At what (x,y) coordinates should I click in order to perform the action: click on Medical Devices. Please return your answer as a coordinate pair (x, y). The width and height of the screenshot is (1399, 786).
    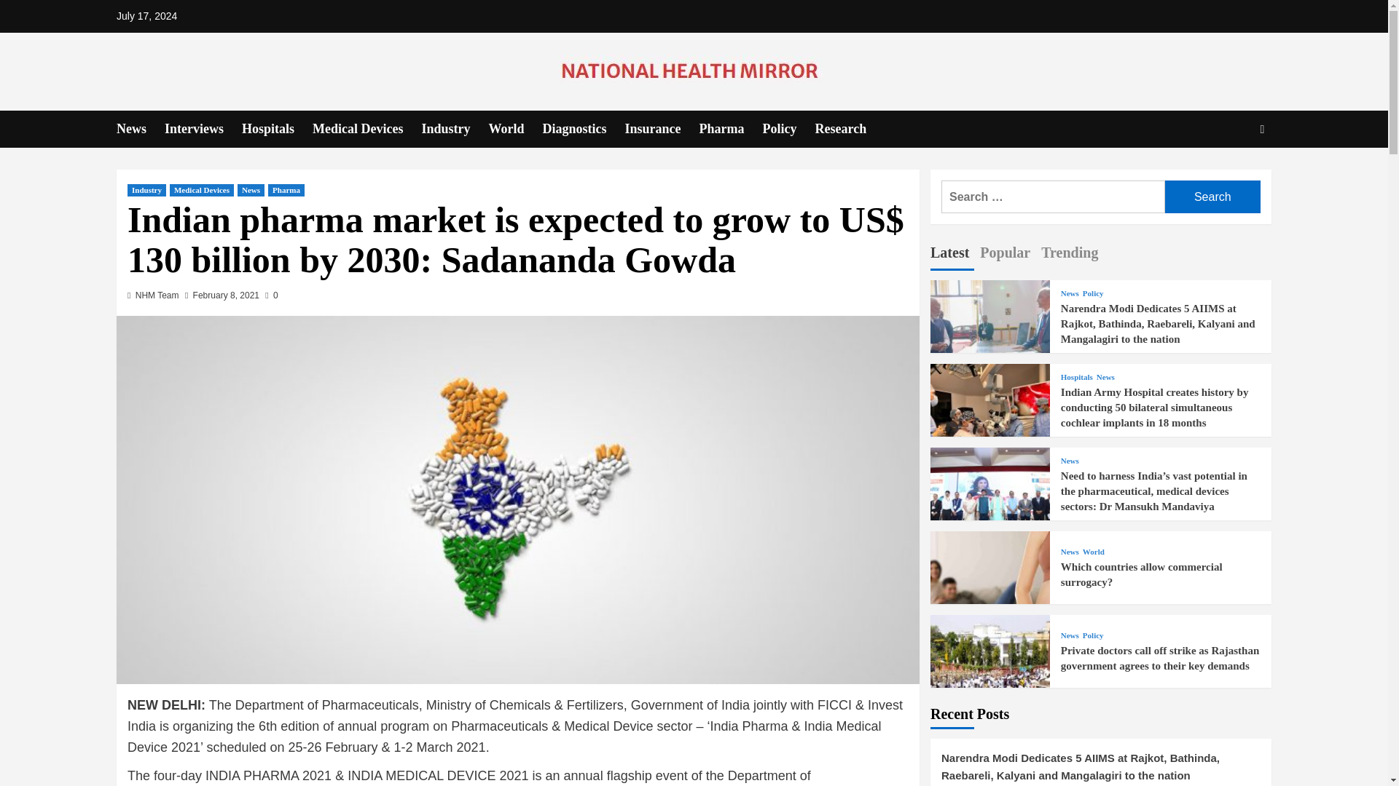
    Looking at the image, I should click on (366, 130).